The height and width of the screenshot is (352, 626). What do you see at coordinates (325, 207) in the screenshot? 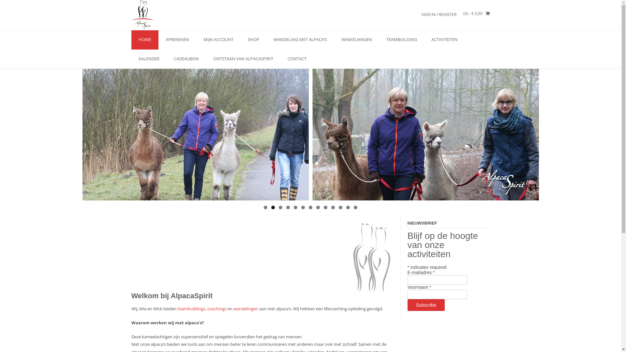
I see `9` at bounding box center [325, 207].